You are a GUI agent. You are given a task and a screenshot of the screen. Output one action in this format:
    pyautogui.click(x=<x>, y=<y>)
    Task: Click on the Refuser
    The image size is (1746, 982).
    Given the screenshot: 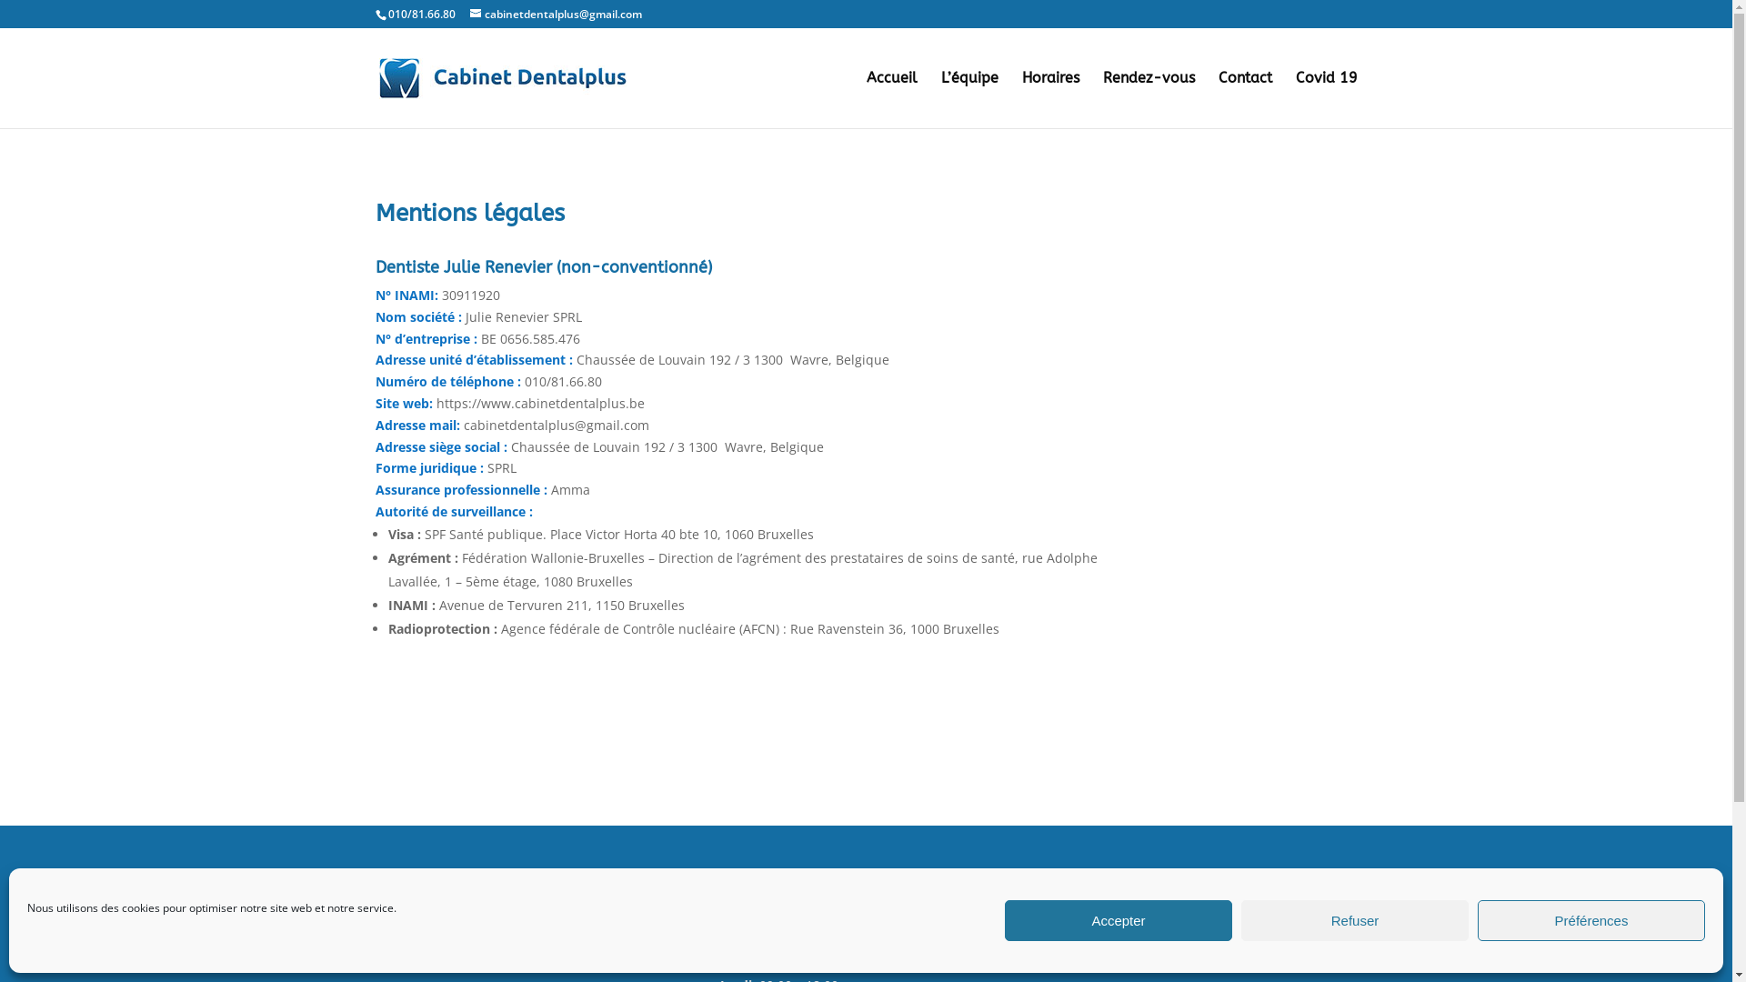 What is the action you would take?
    pyautogui.click(x=1355, y=920)
    